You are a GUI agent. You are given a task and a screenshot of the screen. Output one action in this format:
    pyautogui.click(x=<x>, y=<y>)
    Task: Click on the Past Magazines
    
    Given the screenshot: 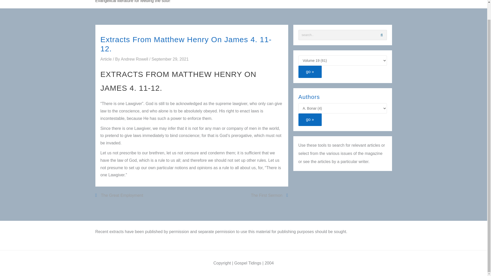 What is the action you would take?
    pyautogui.click(x=374, y=2)
    